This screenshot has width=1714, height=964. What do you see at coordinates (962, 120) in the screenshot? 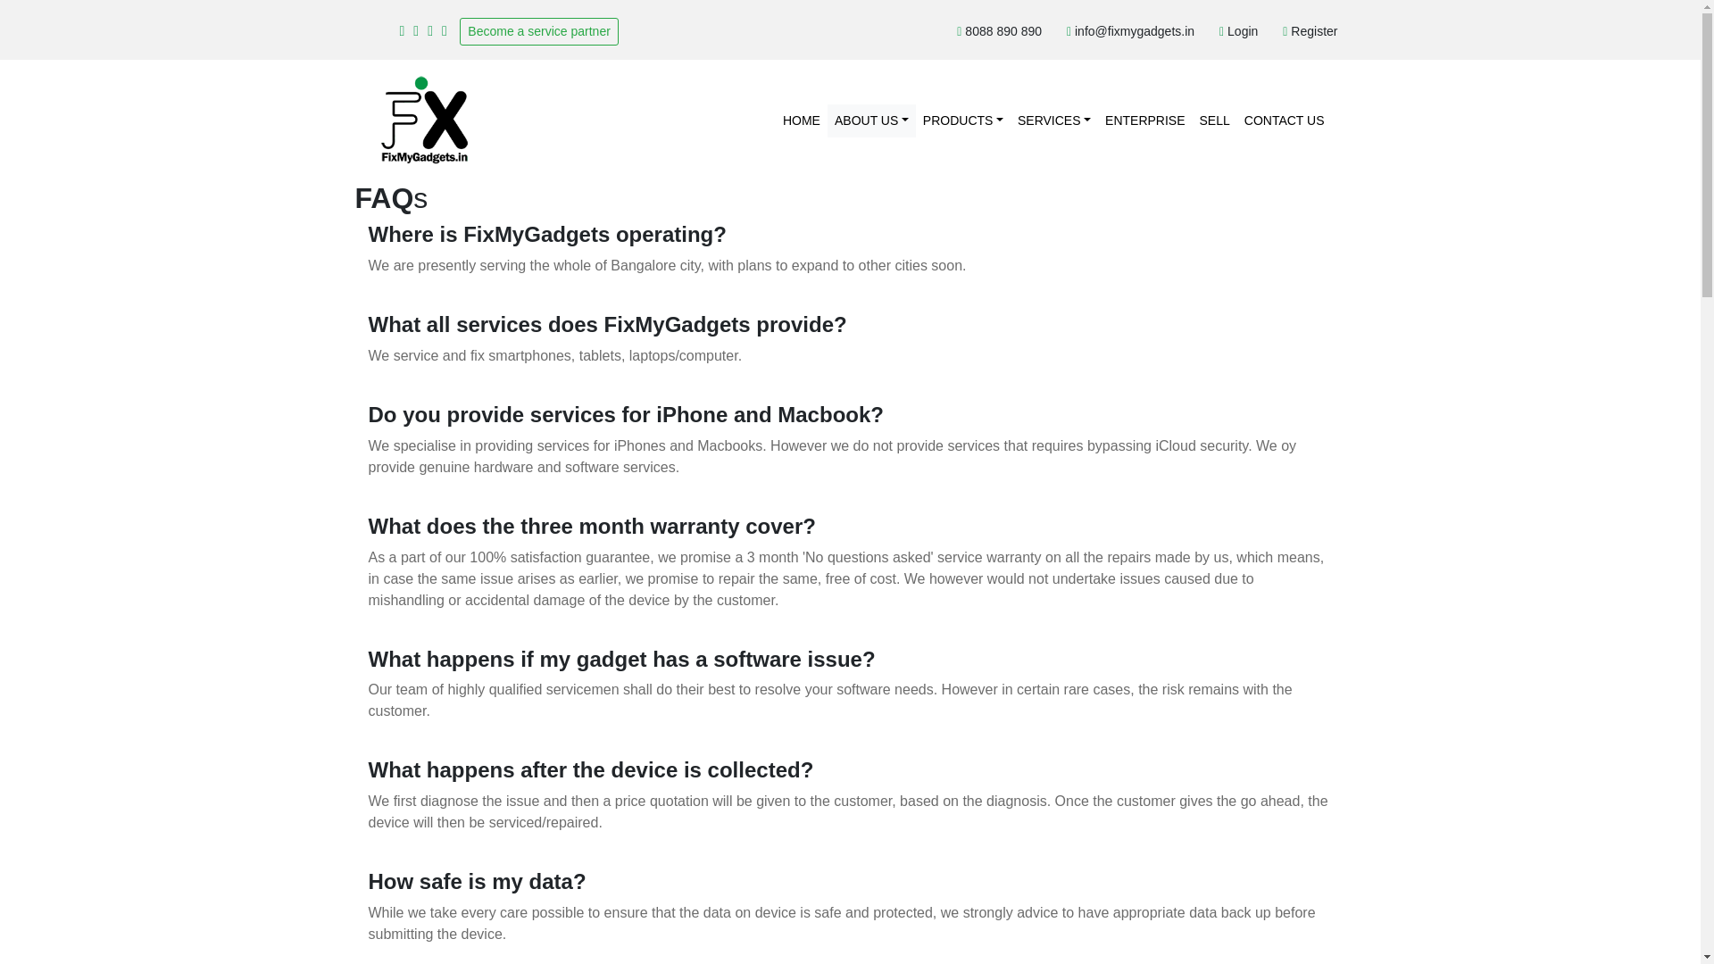
I see `PRODUCTS` at bounding box center [962, 120].